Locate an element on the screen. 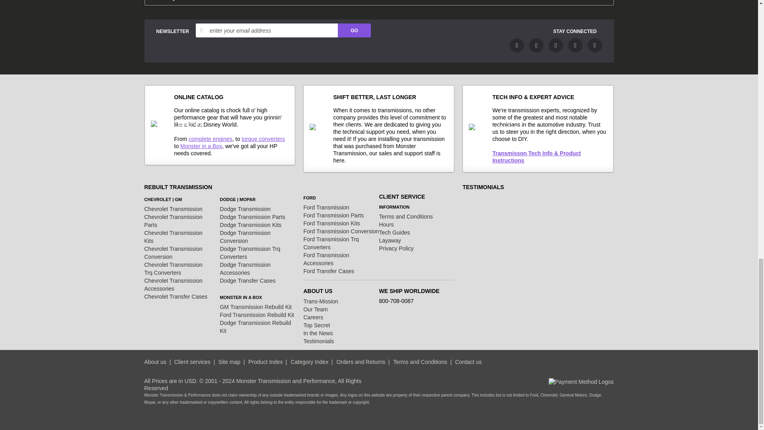  Follow Us on Twitter is located at coordinates (536, 45).